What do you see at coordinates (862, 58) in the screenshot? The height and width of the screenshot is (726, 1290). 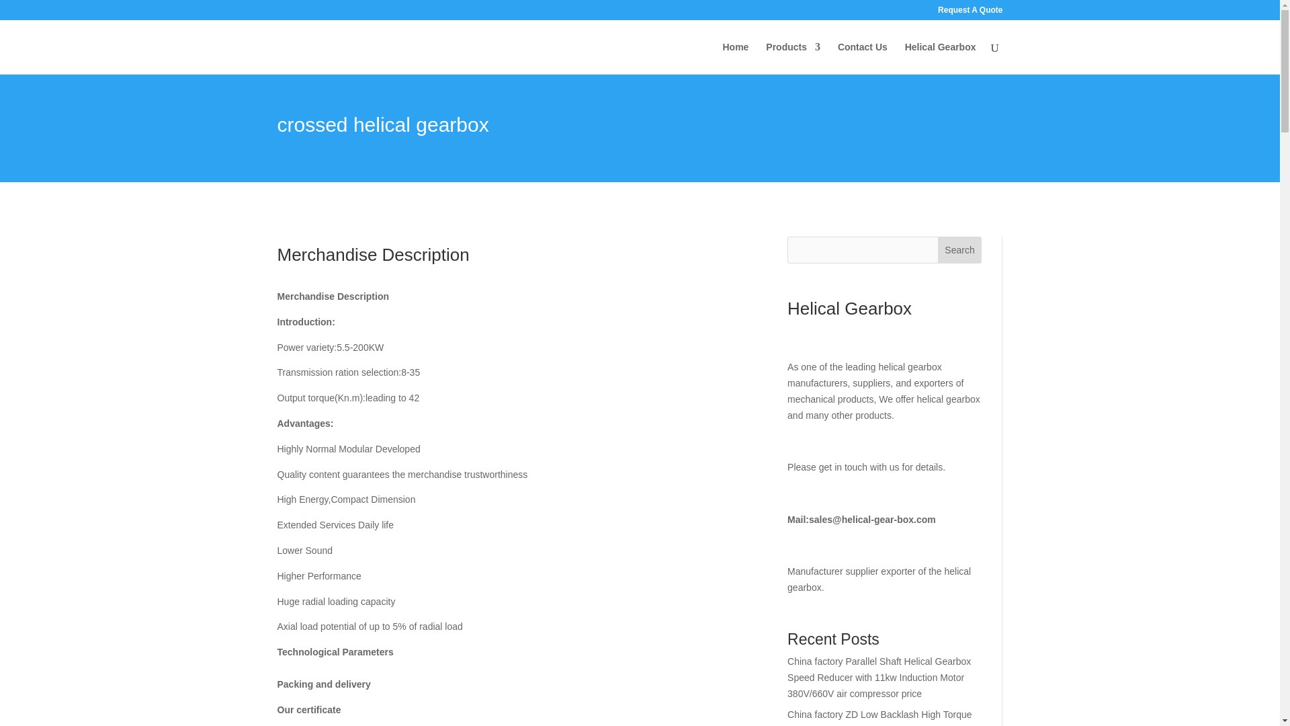 I see `Contact Us` at bounding box center [862, 58].